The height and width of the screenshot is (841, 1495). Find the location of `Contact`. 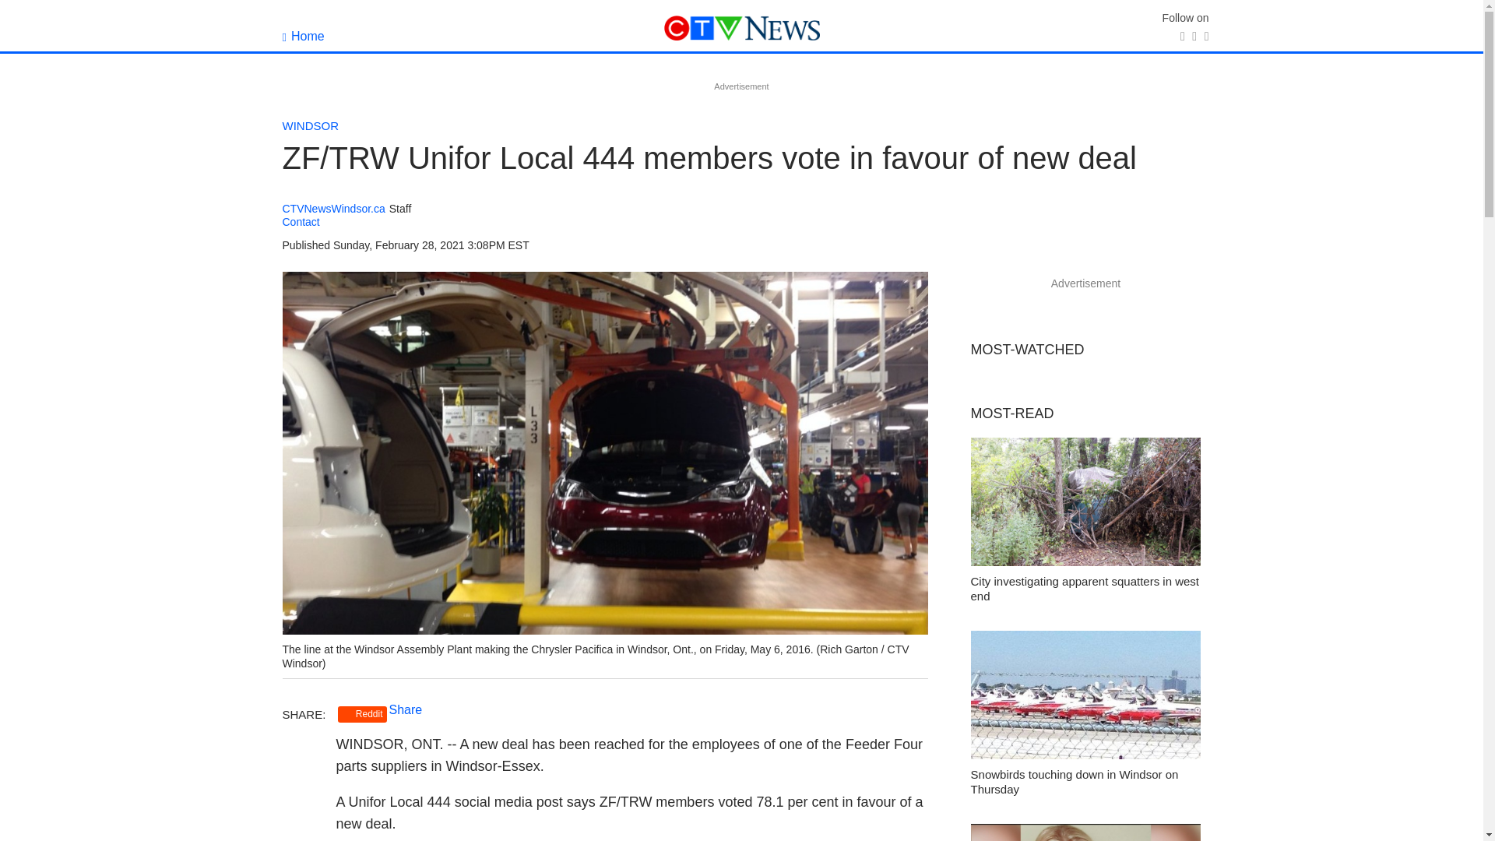

Contact is located at coordinates (301, 221).